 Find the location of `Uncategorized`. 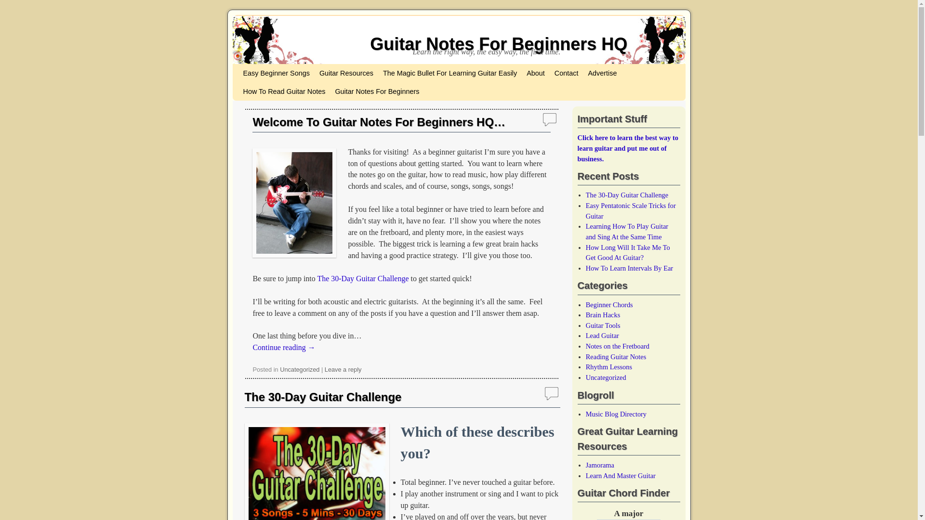

Uncategorized is located at coordinates (300, 370).